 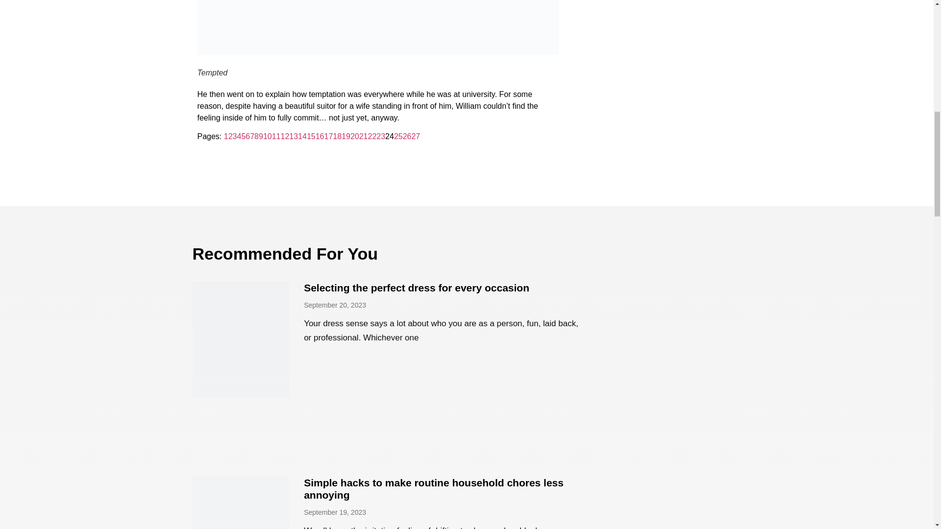 I want to click on 10, so click(x=268, y=136).